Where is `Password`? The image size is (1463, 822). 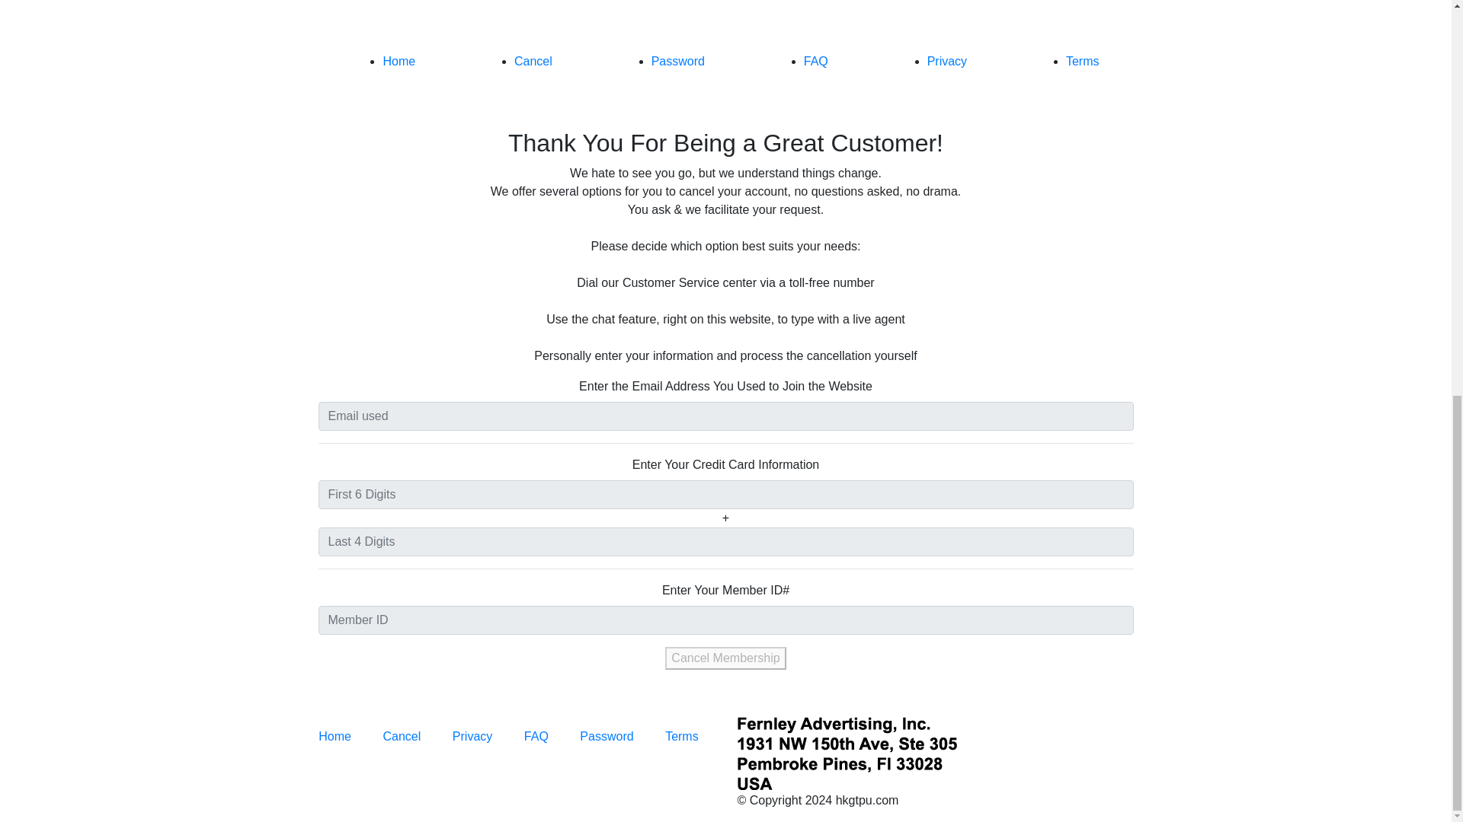 Password is located at coordinates (607, 737).